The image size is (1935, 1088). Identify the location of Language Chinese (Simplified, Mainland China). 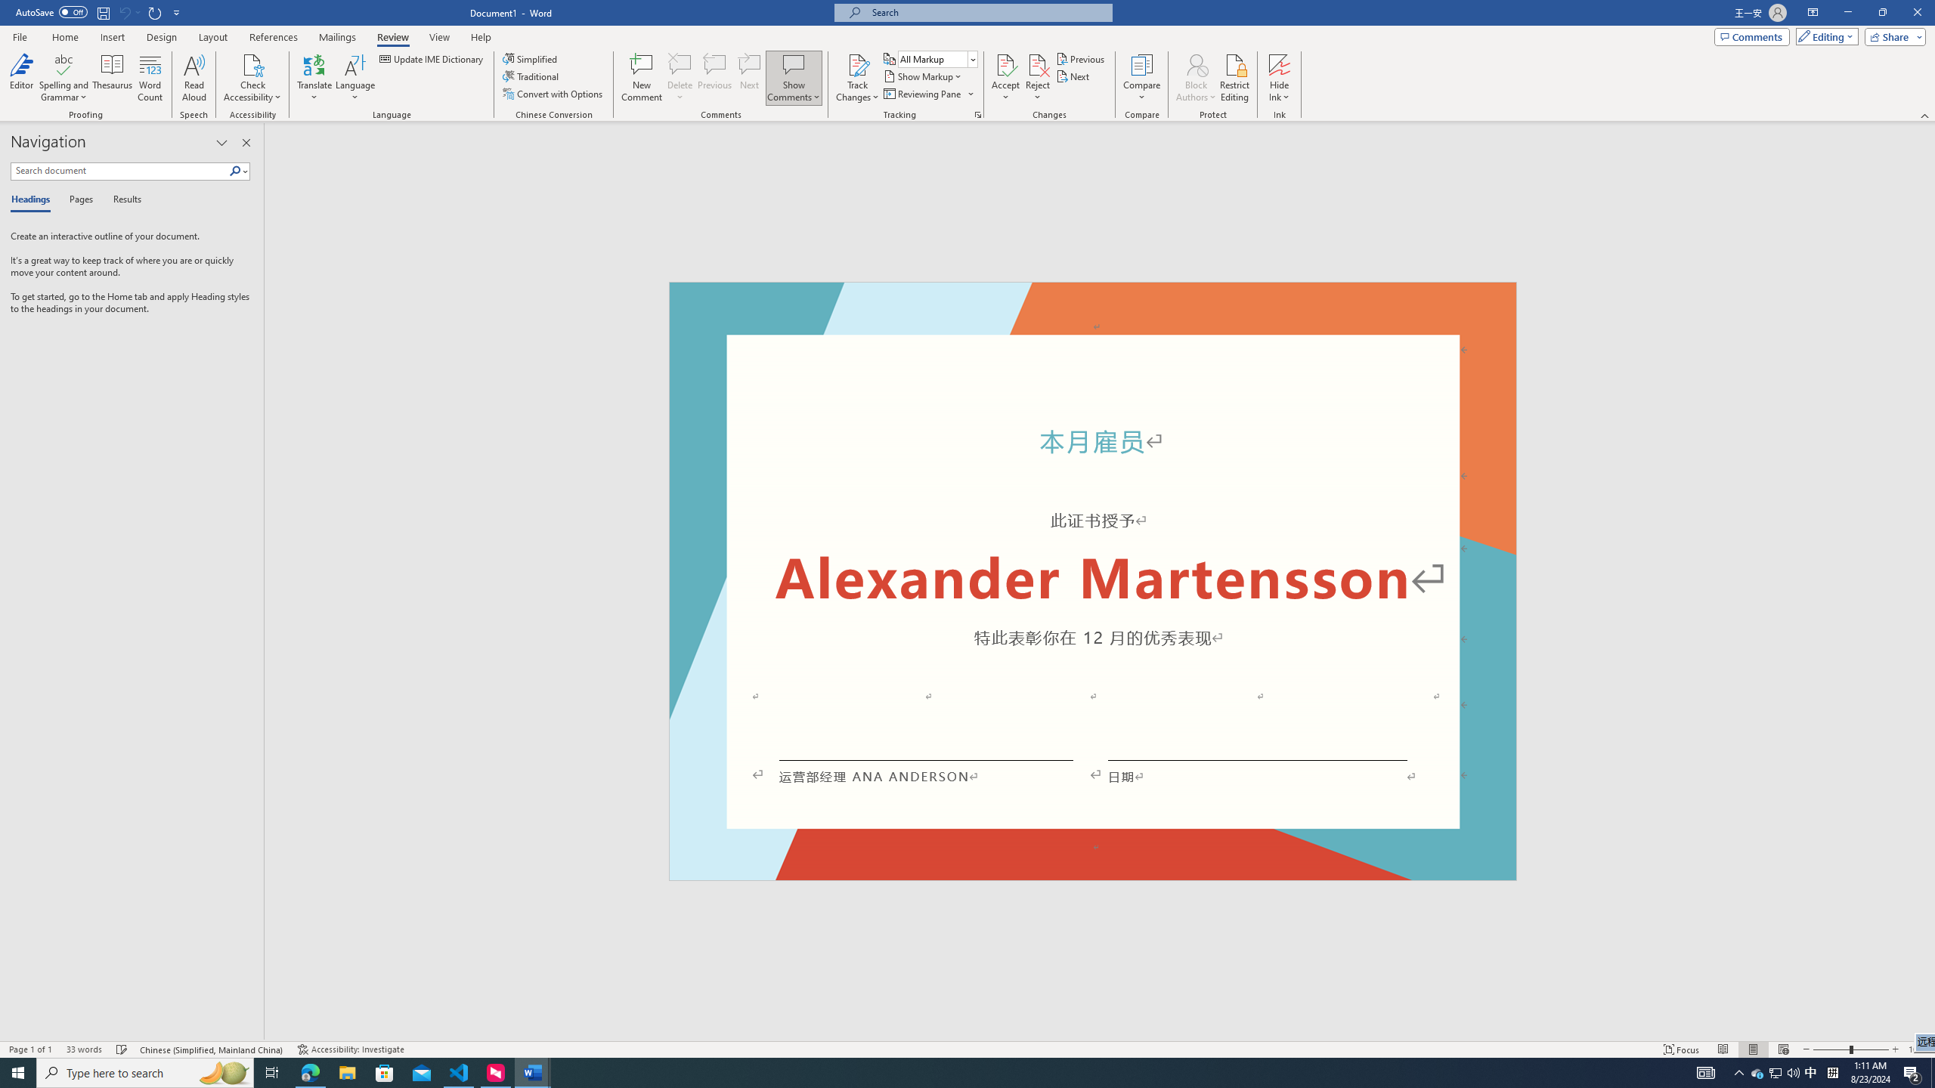
(213, 1049).